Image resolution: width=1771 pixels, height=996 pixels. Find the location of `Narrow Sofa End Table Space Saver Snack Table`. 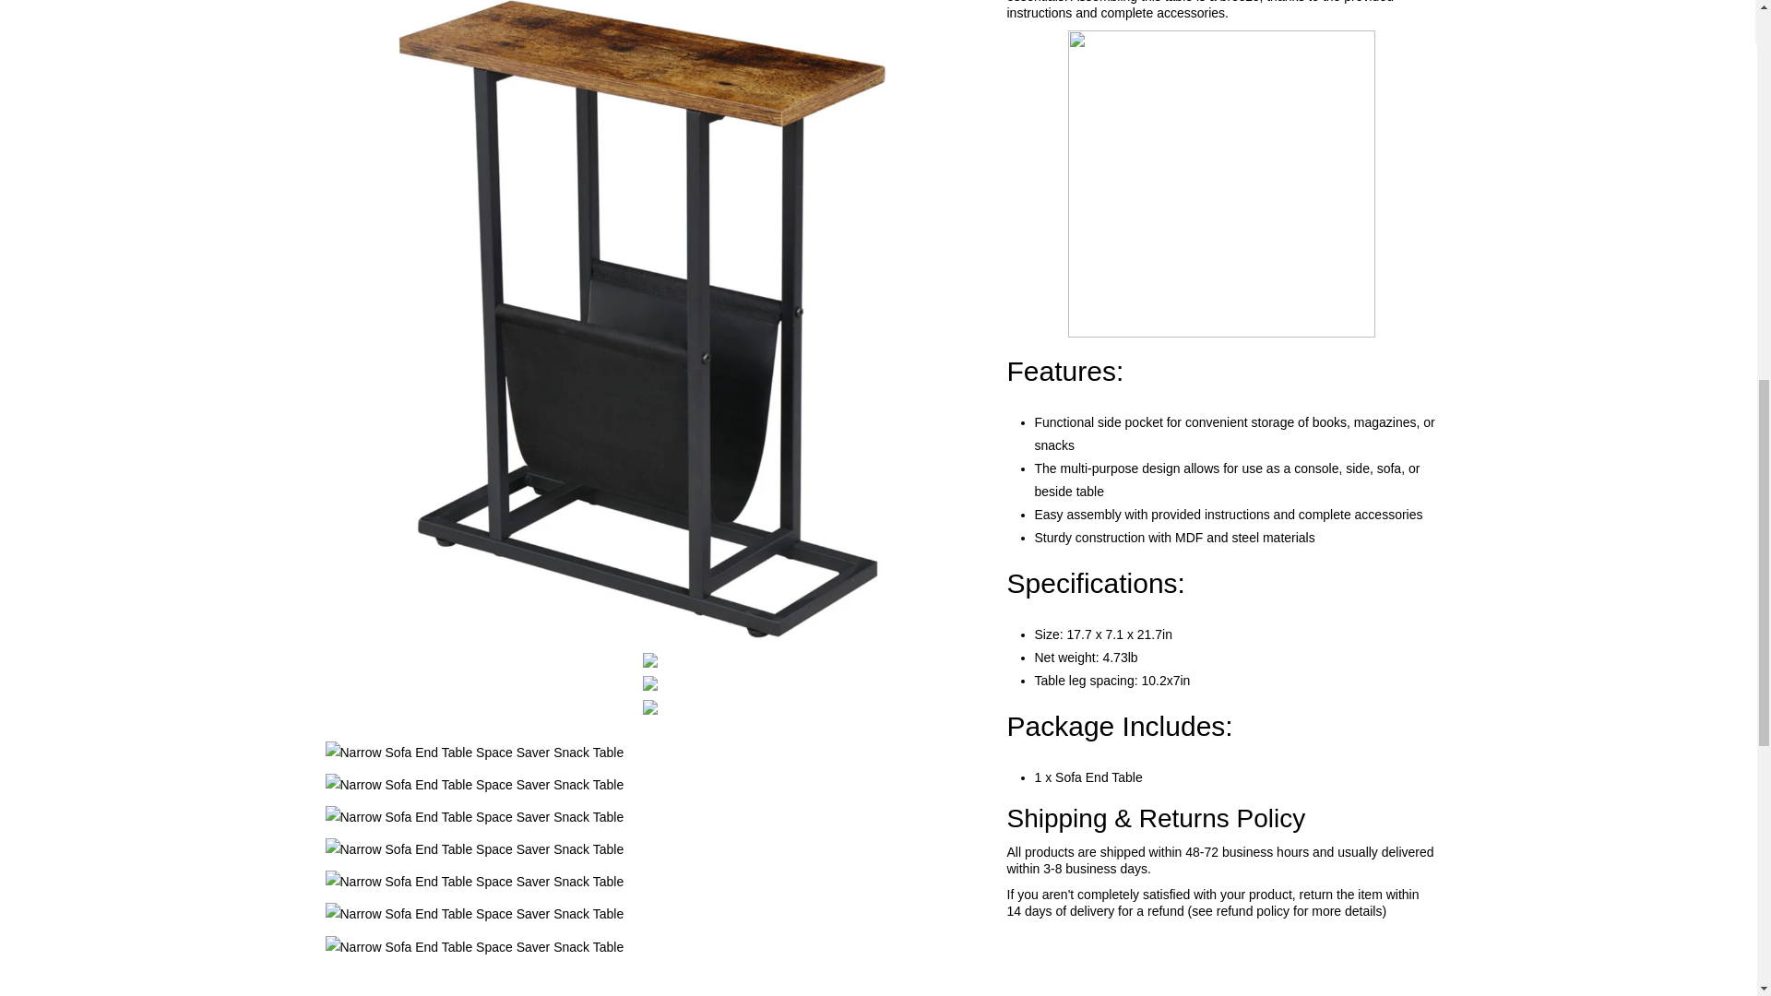

Narrow Sofa End Table Space Saver Snack Table is located at coordinates (649, 683).